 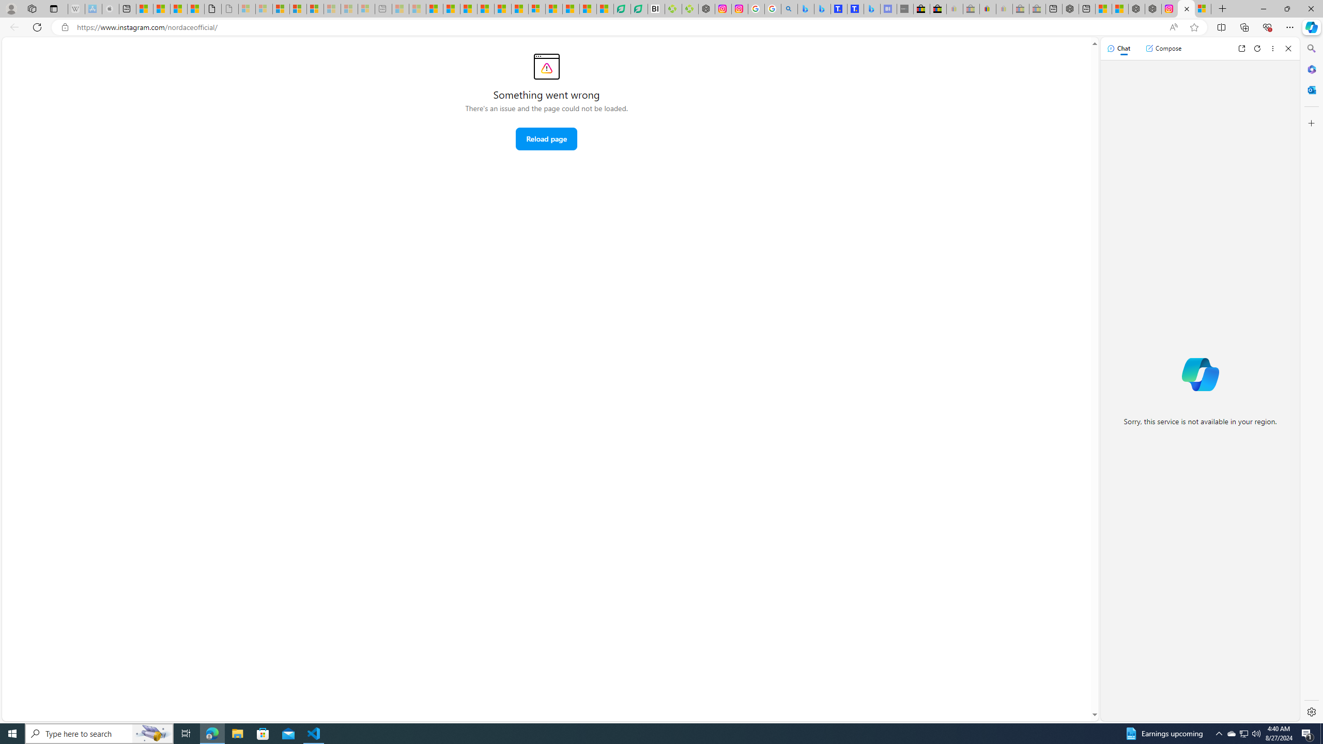 What do you see at coordinates (872, 9) in the screenshot?
I see `Microsoft Bing Travel - Shangri-La Hotel Bangkok` at bounding box center [872, 9].